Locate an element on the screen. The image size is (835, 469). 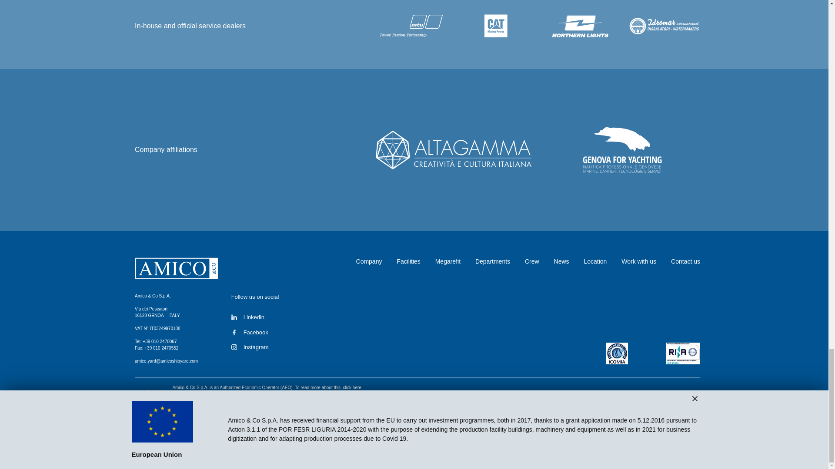
Work with us is located at coordinates (638, 261).